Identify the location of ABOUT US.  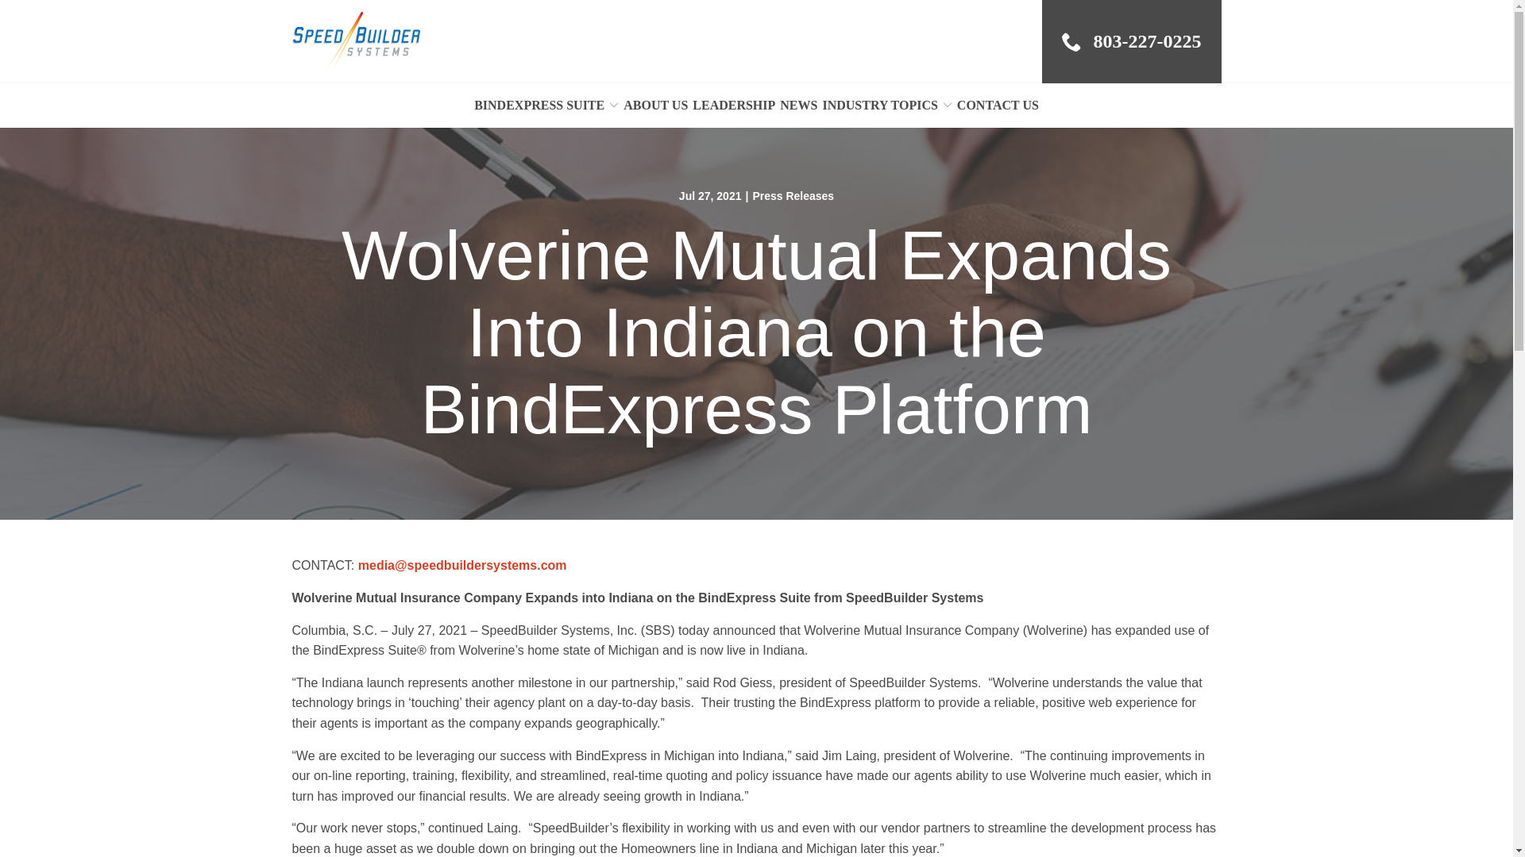
(655, 105).